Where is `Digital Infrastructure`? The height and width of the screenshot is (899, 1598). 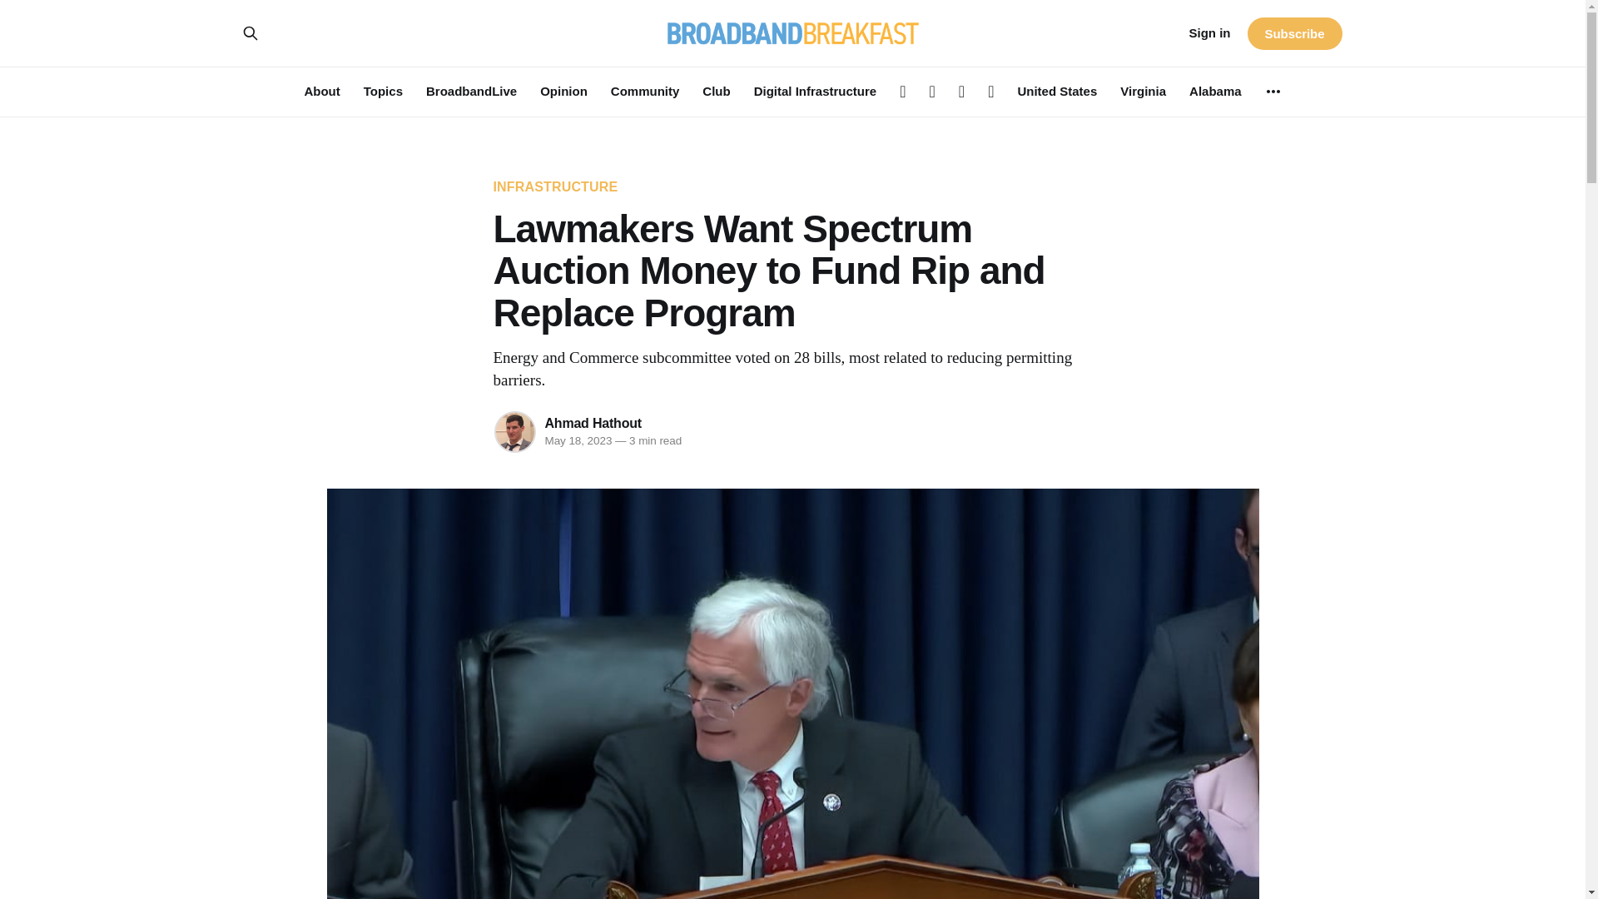
Digital Infrastructure is located at coordinates (816, 91).